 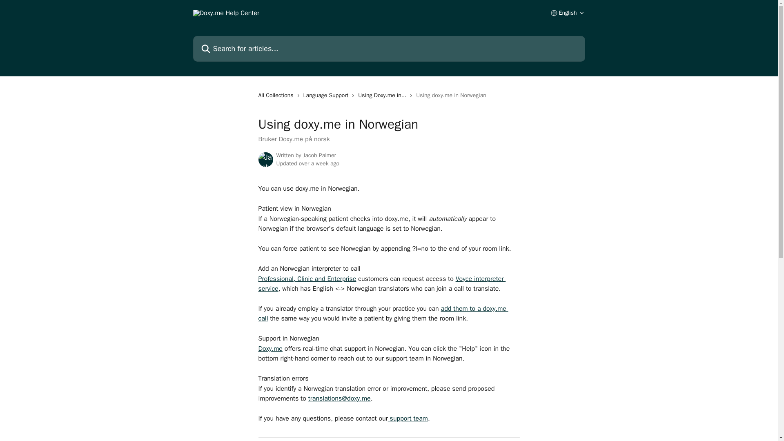 What do you see at coordinates (384, 96) in the screenshot?
I see `Using Doxy.me in...` at bounding box center [384, 96].